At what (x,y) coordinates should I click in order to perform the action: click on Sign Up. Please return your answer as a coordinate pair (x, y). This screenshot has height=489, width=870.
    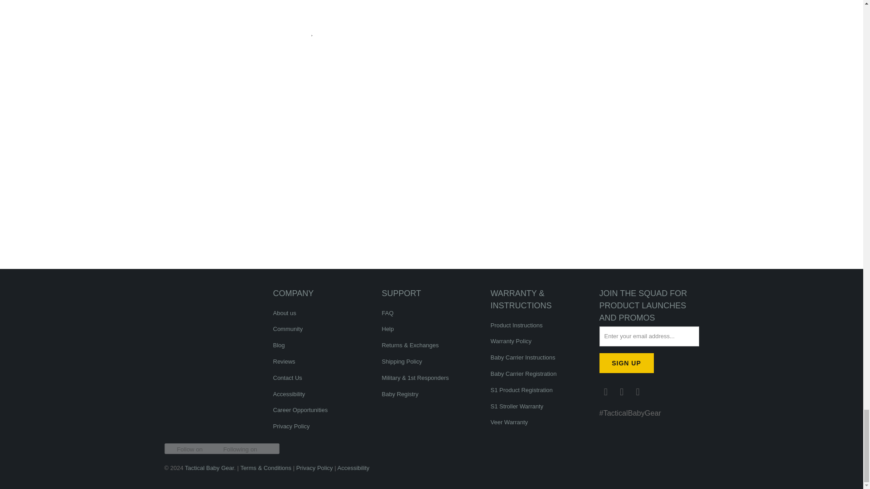
    Looking at the image, I should click on (626, 363).